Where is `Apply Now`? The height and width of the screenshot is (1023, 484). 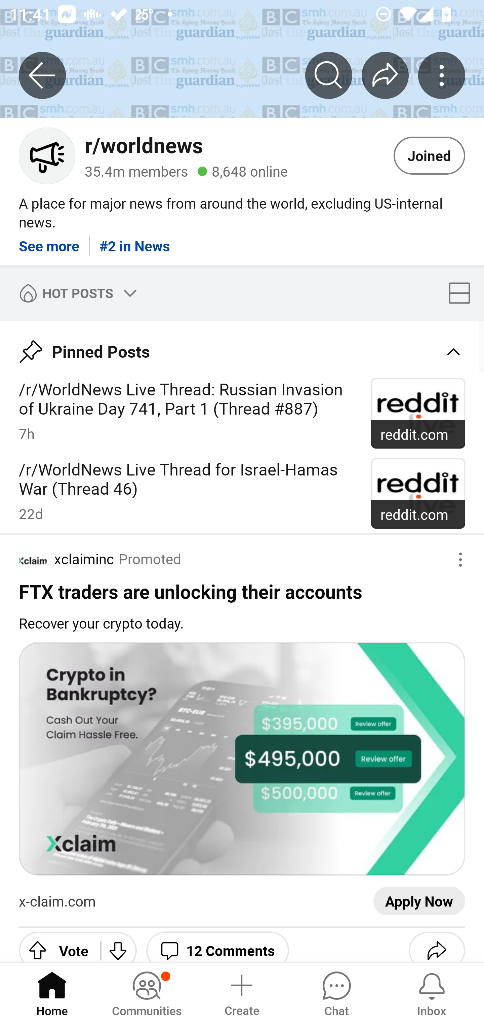
Apply Now is located at coordinates (419, 902).